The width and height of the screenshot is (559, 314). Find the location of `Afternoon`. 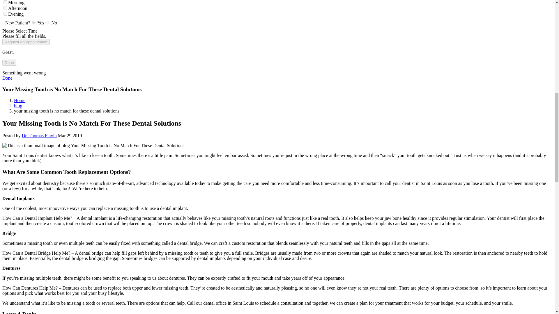

Afternoon is located at coordinates (5, 8).